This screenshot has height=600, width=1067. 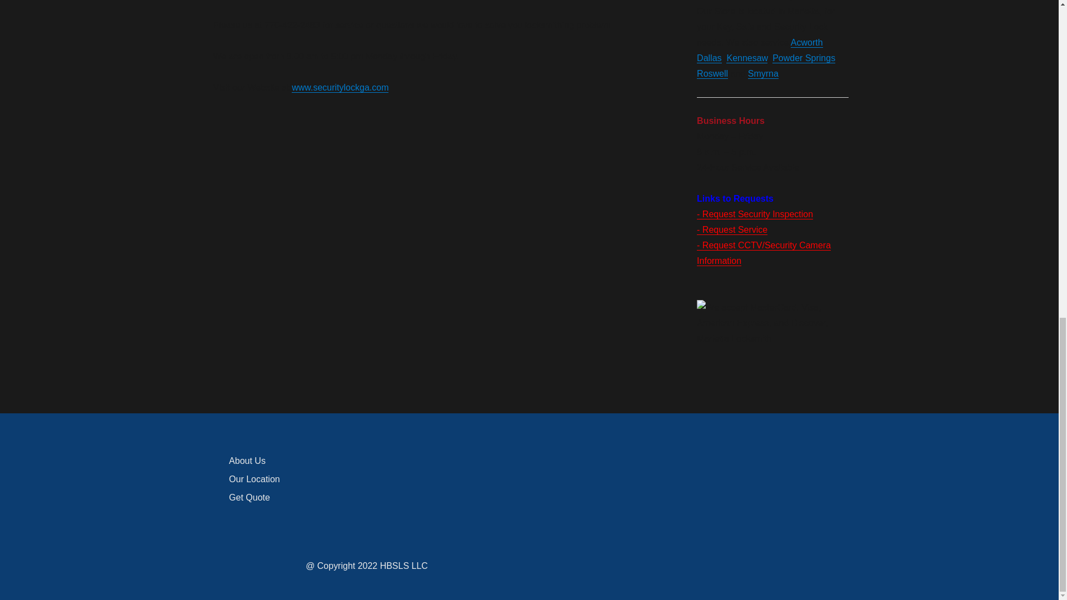 What do you see at coordinates (755, 214) in the screenshot?
I see `- Request Security Inspection` at bounding box center [755, 214].